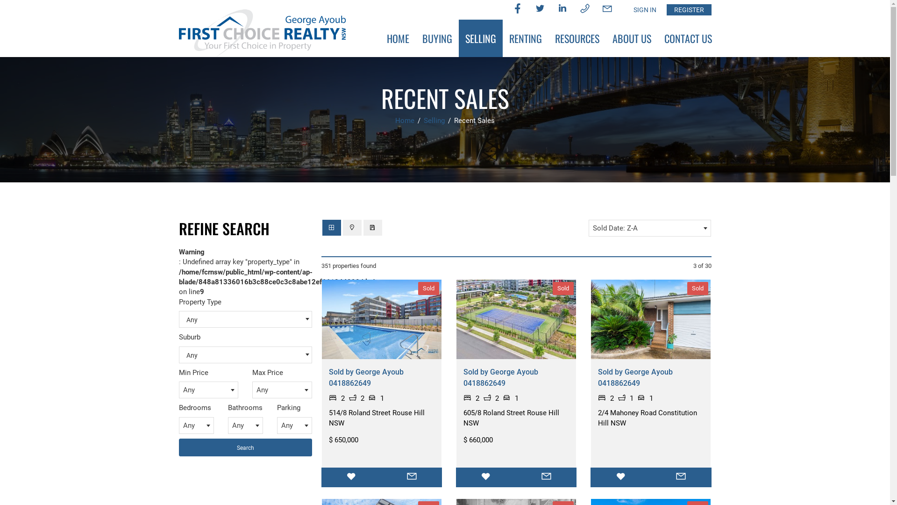  Describe the element at coordinates (689, 10) in the screenshot. I see `REGISTER` at that location.